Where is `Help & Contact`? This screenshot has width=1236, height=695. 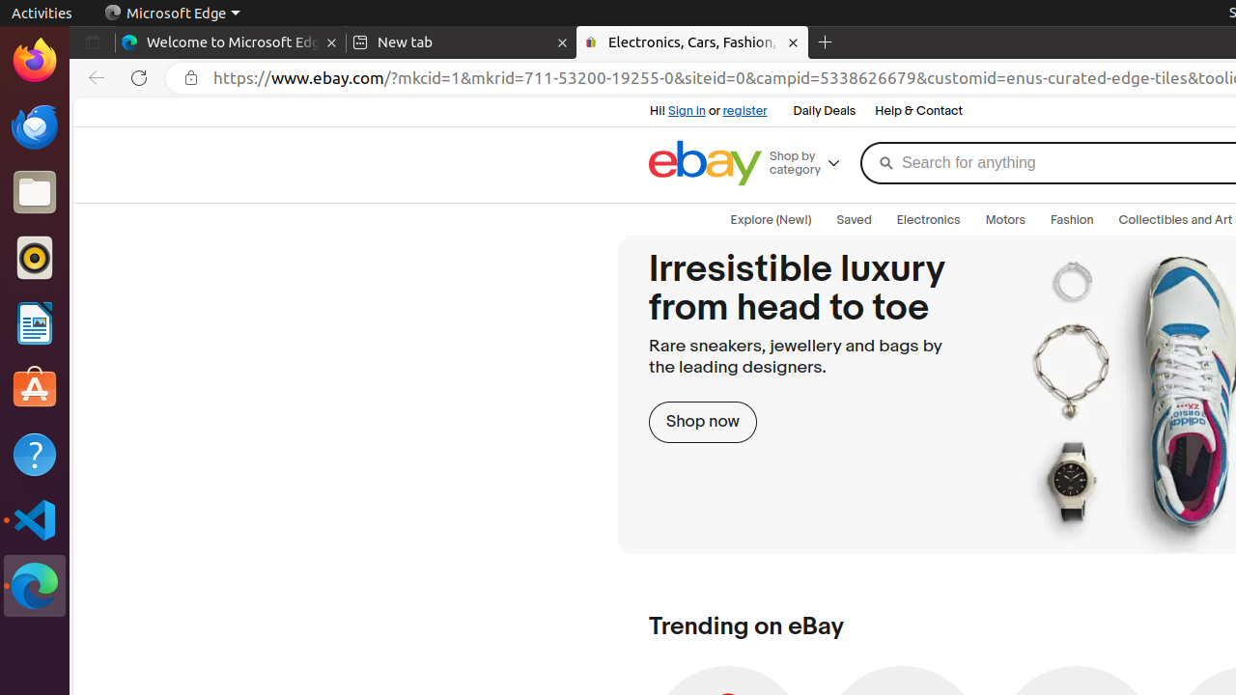 Help & Contact is located at coordinates (919, 112).